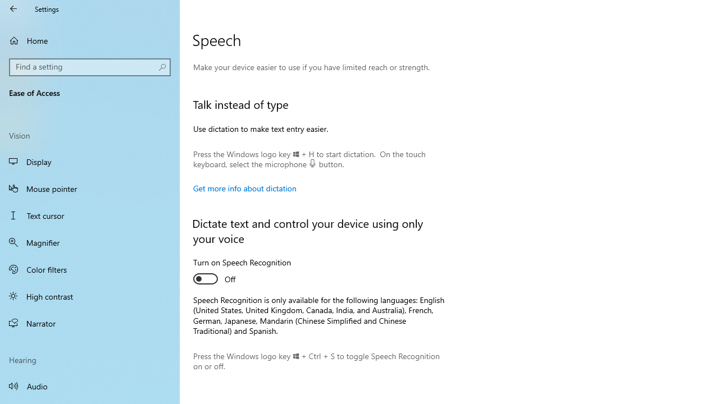 This screenshot has height=404, width=719. What do you see at coordinates (90, 162) in the screenshot?
I see `Display` at bounding box center [90, 162].